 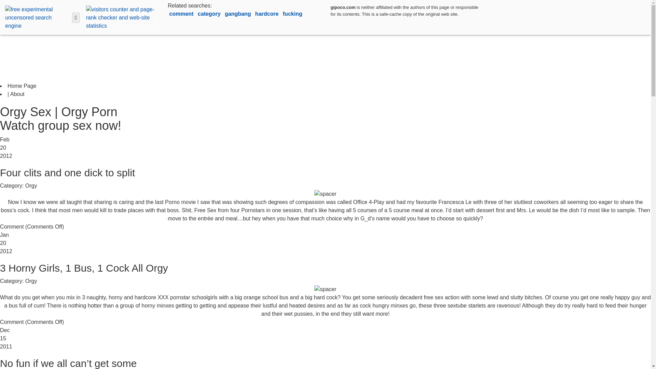 I want to click on free experimental uncensored search engine - home page, so click(x=36, y=17).